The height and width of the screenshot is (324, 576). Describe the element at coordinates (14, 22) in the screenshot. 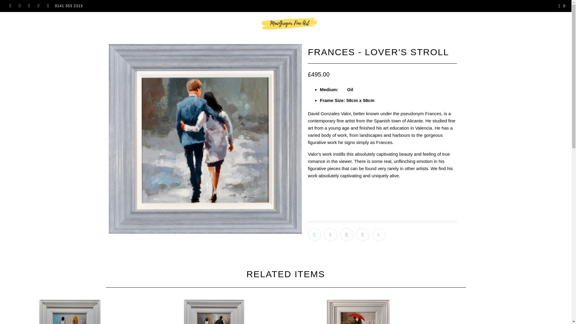

I see `HOME` at that location.